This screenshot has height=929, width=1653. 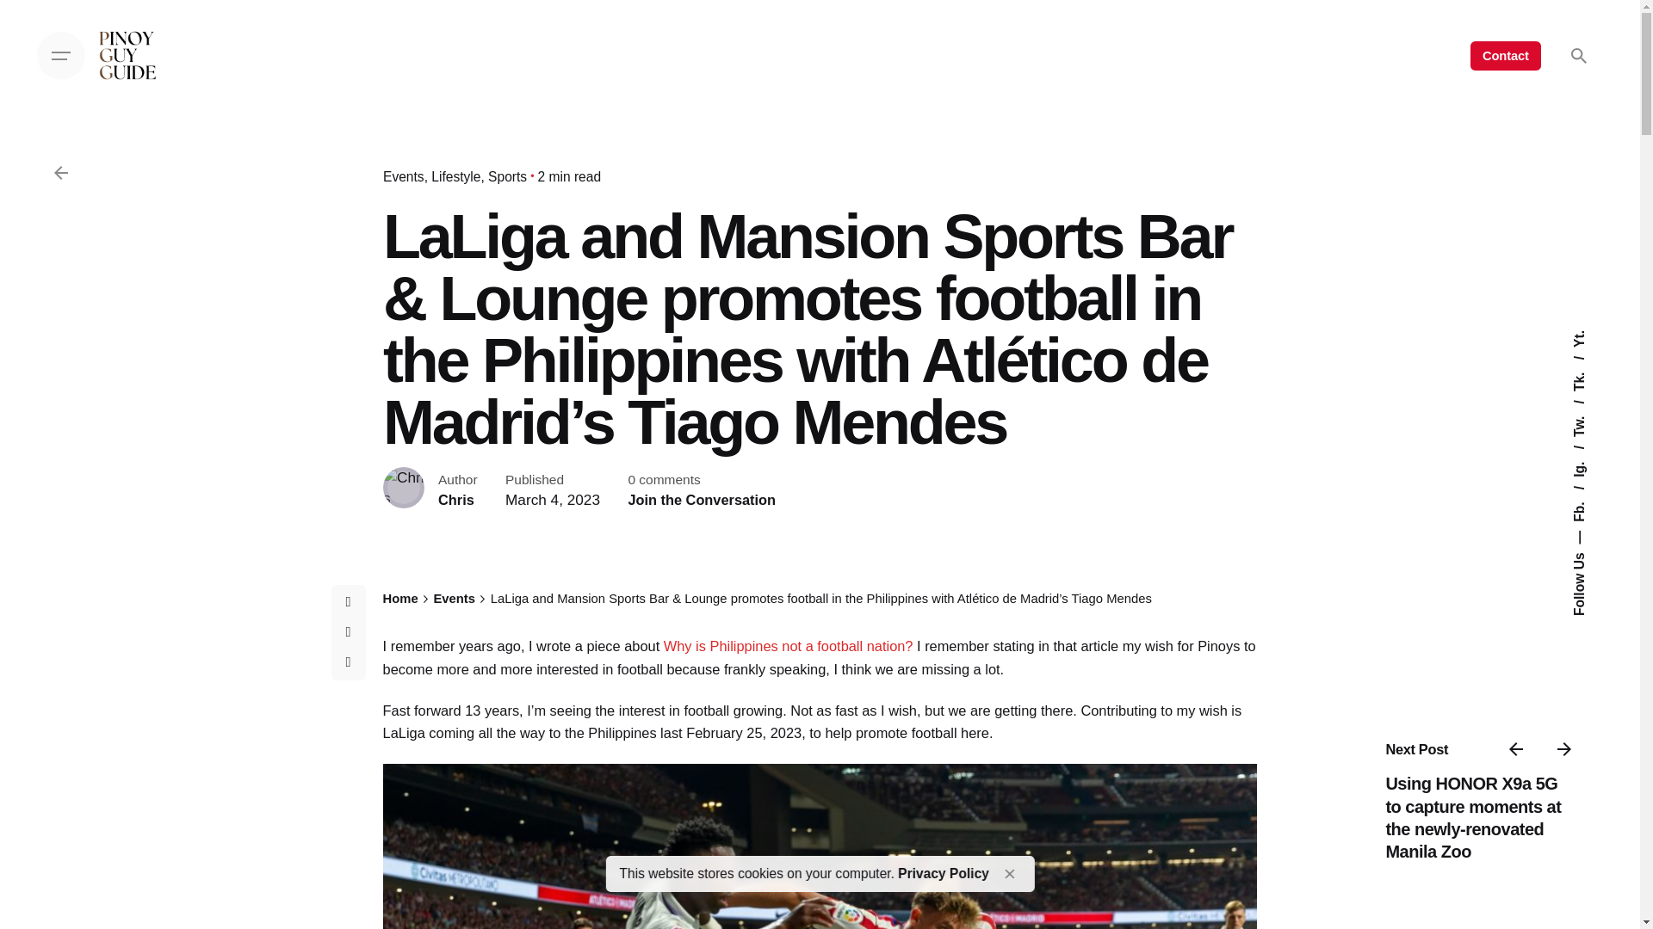 I want to click on Contact, so click(x=1505, y=55).